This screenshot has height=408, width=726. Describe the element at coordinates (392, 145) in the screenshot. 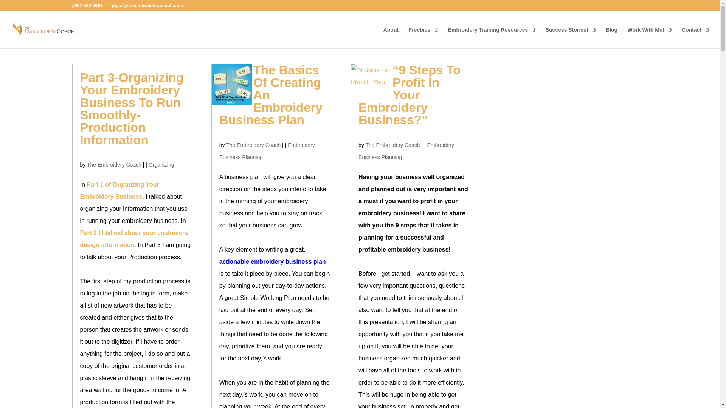

I see `Posts by The Embroidery Coach` at that location.